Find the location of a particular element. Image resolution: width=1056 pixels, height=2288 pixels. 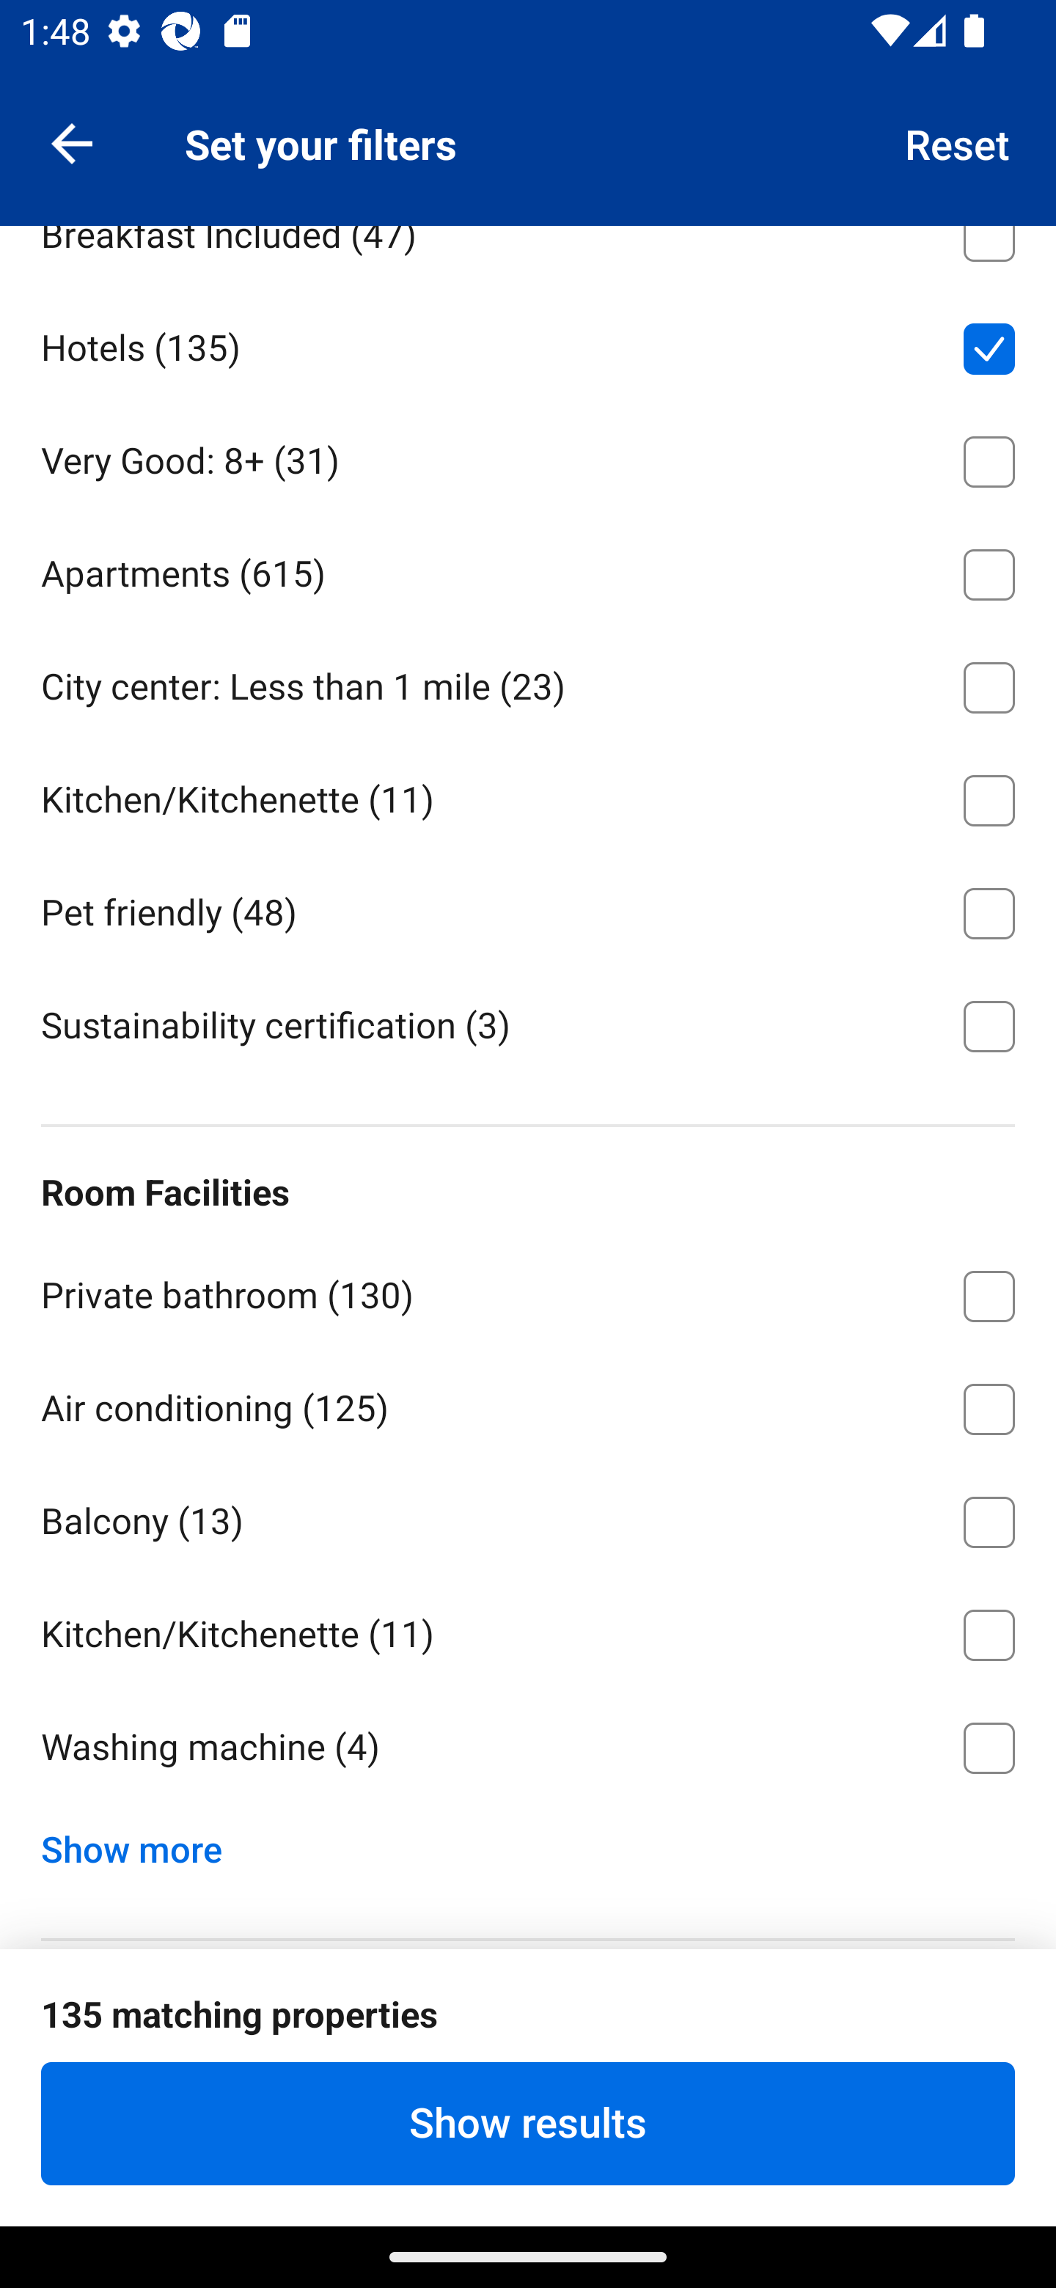

Washing machine ⁦(4) is located at coordinates (528, 1748).